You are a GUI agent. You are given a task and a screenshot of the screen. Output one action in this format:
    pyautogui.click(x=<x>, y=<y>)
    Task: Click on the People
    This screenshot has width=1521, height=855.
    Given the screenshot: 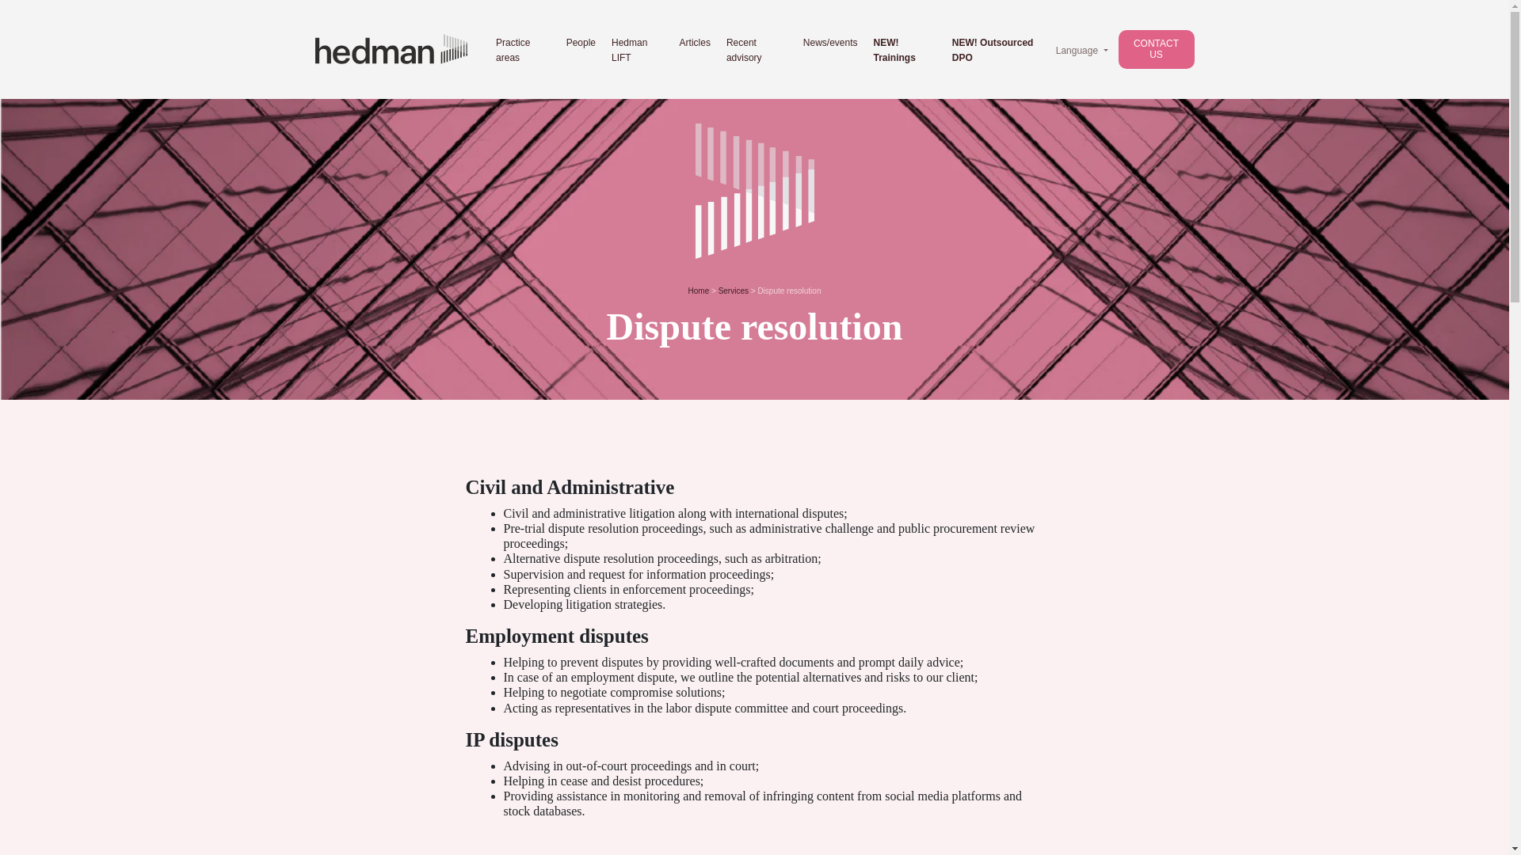 What is the action you would take?
    pyautogui.click(x=581, y=44)
    